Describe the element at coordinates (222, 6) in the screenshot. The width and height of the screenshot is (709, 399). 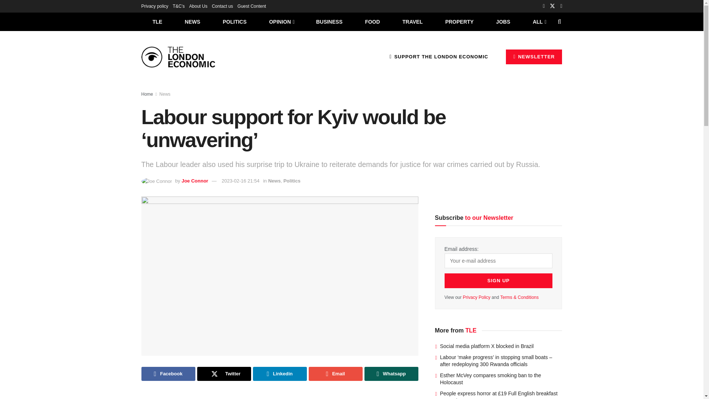
I see `Contact us` at that location.